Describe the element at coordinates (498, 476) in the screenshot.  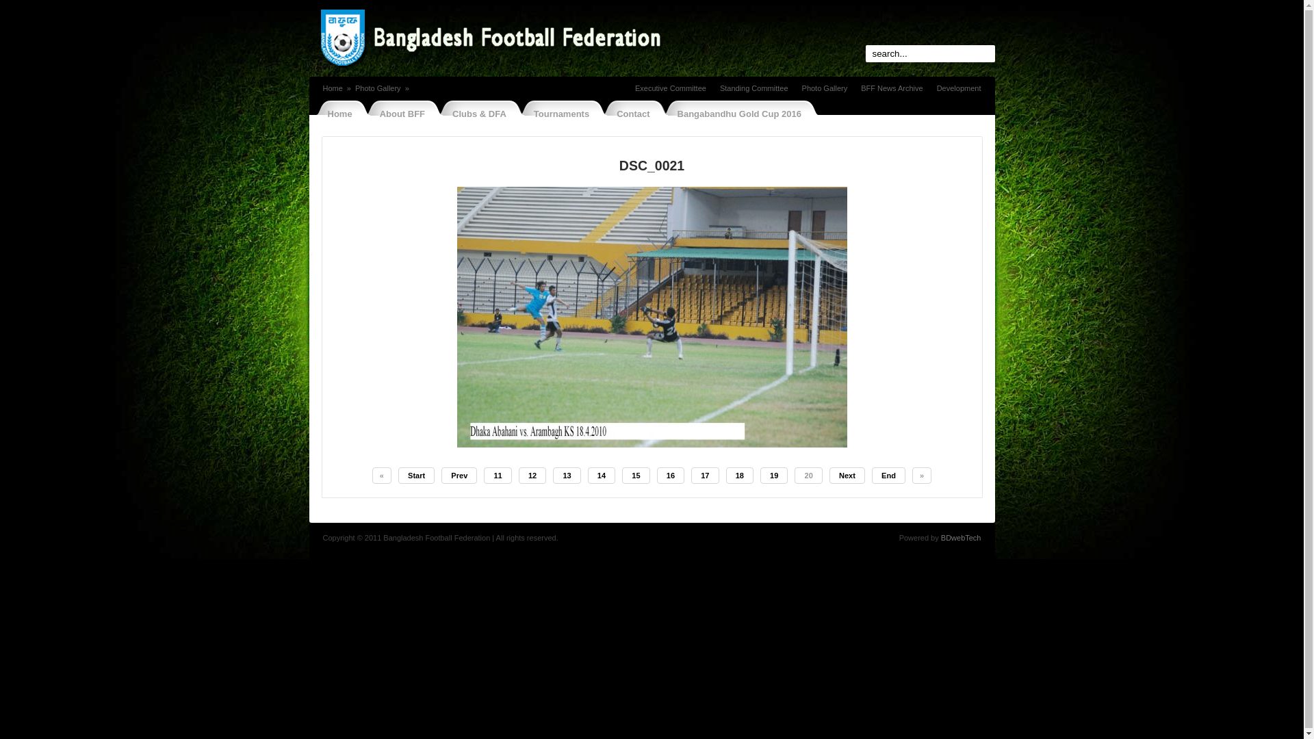
I see `11` at that location.